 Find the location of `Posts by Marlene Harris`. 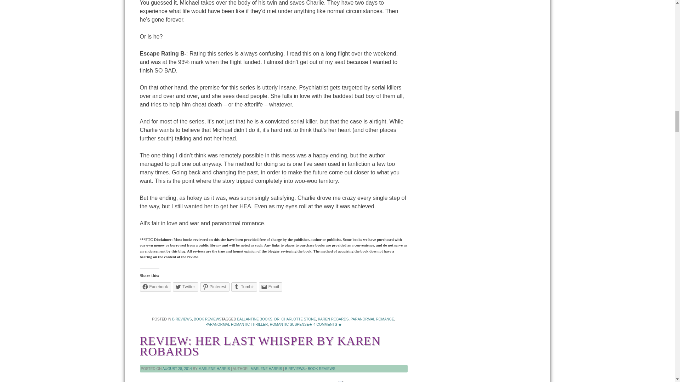

Posts by Marlene Harris is located at coordinates (266, 369).